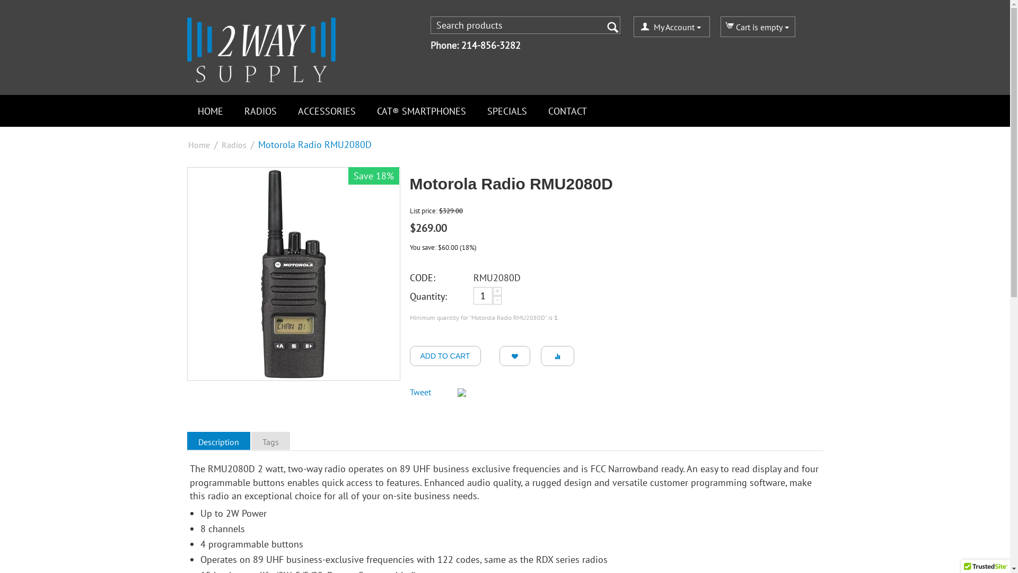 Image resolution: width=1018 pixels, height=573 pixels. What do you see at coordinates (497, 291) in the screenshot?
I see `+` at bounding box center [497, 291].